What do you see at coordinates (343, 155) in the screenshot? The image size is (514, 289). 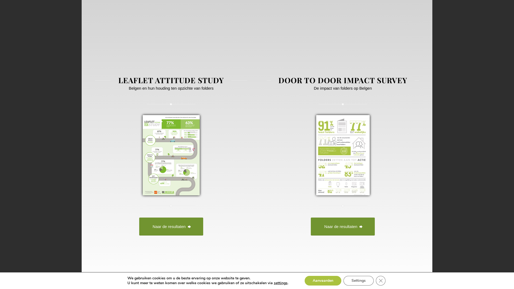 I see `191542 BD-MYSHOPI_Re-Branding Brochure Impact Survey-v4.indd` at bounding box center [343, 155].